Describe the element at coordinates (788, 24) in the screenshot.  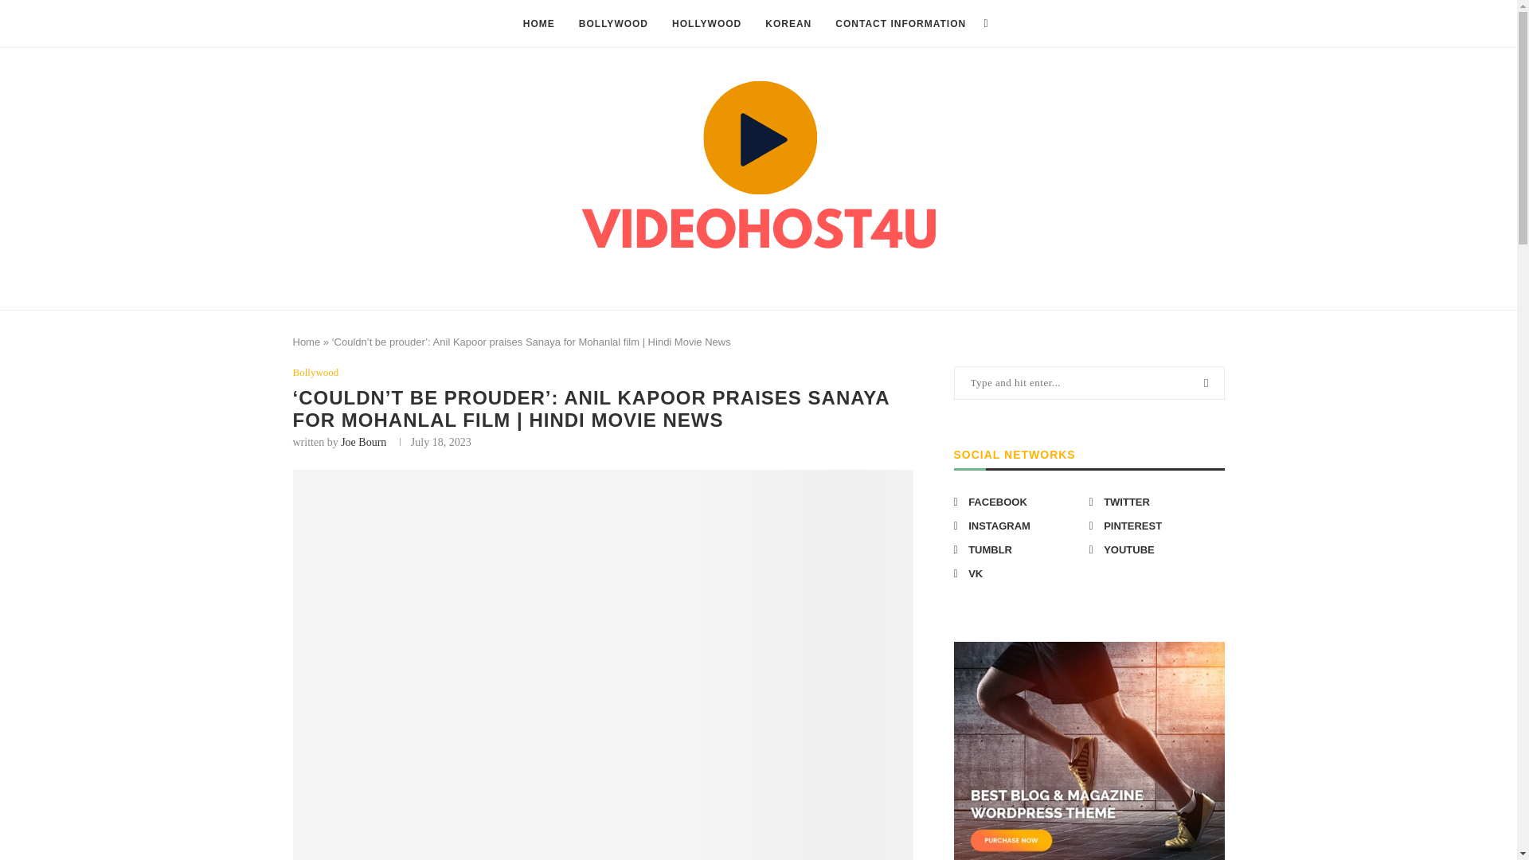
I see `KOREAN` at that location.